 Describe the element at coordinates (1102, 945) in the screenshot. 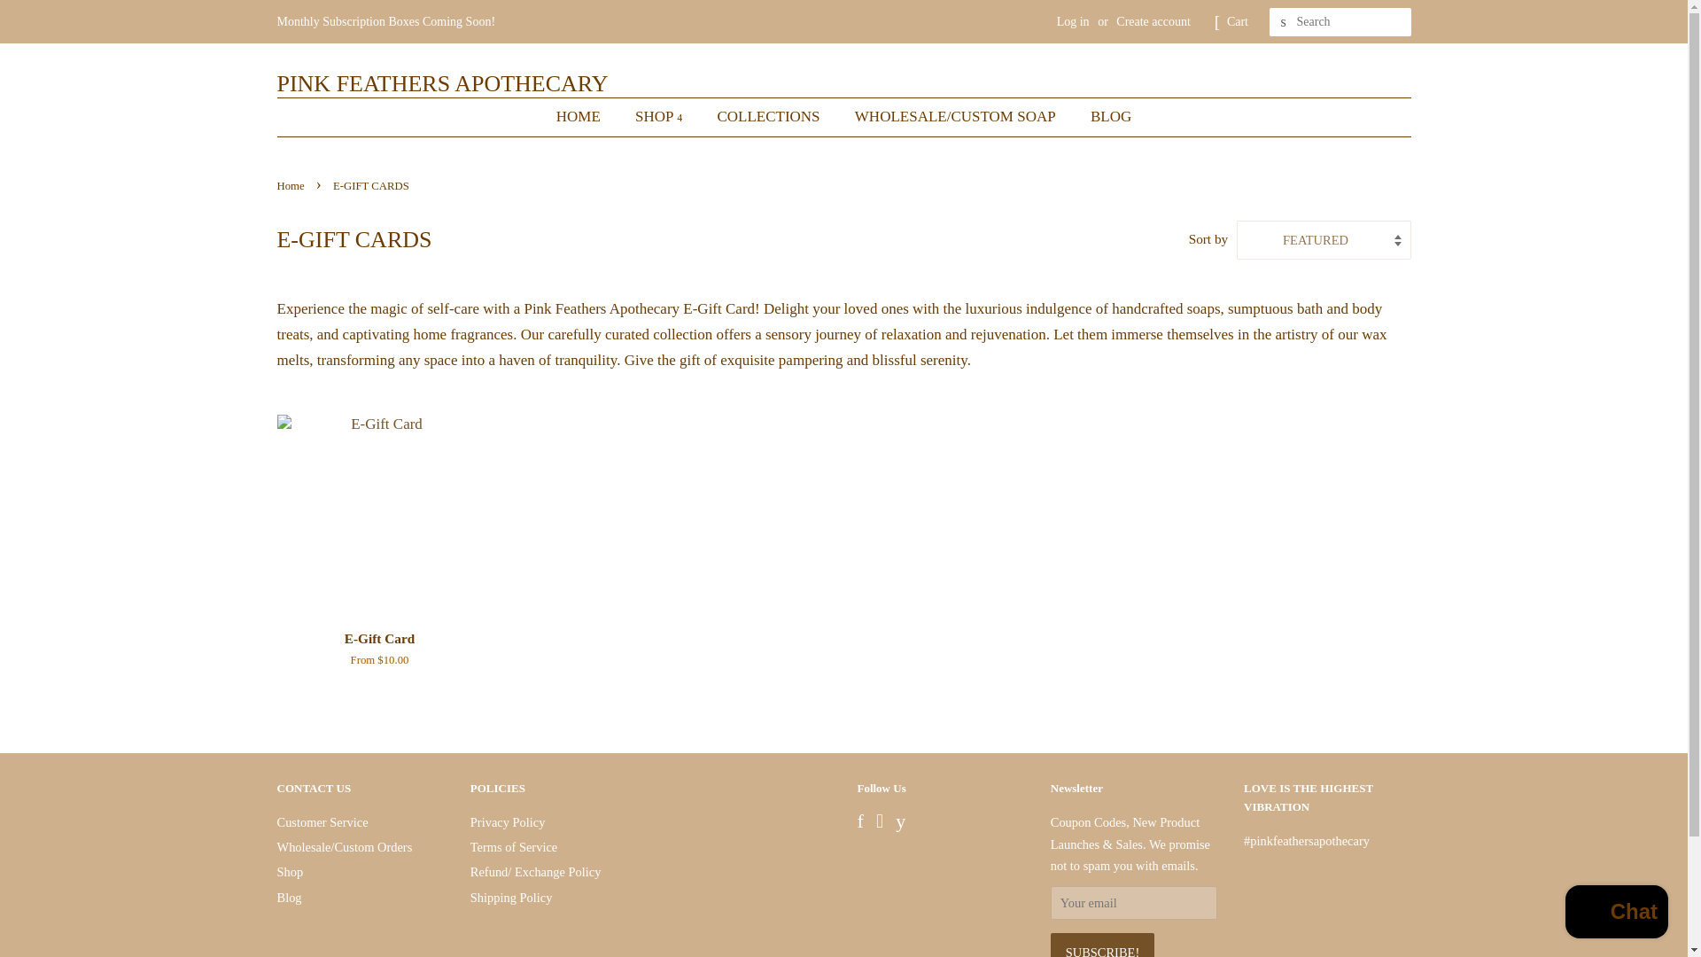

I see `Subscribe!` at that location.